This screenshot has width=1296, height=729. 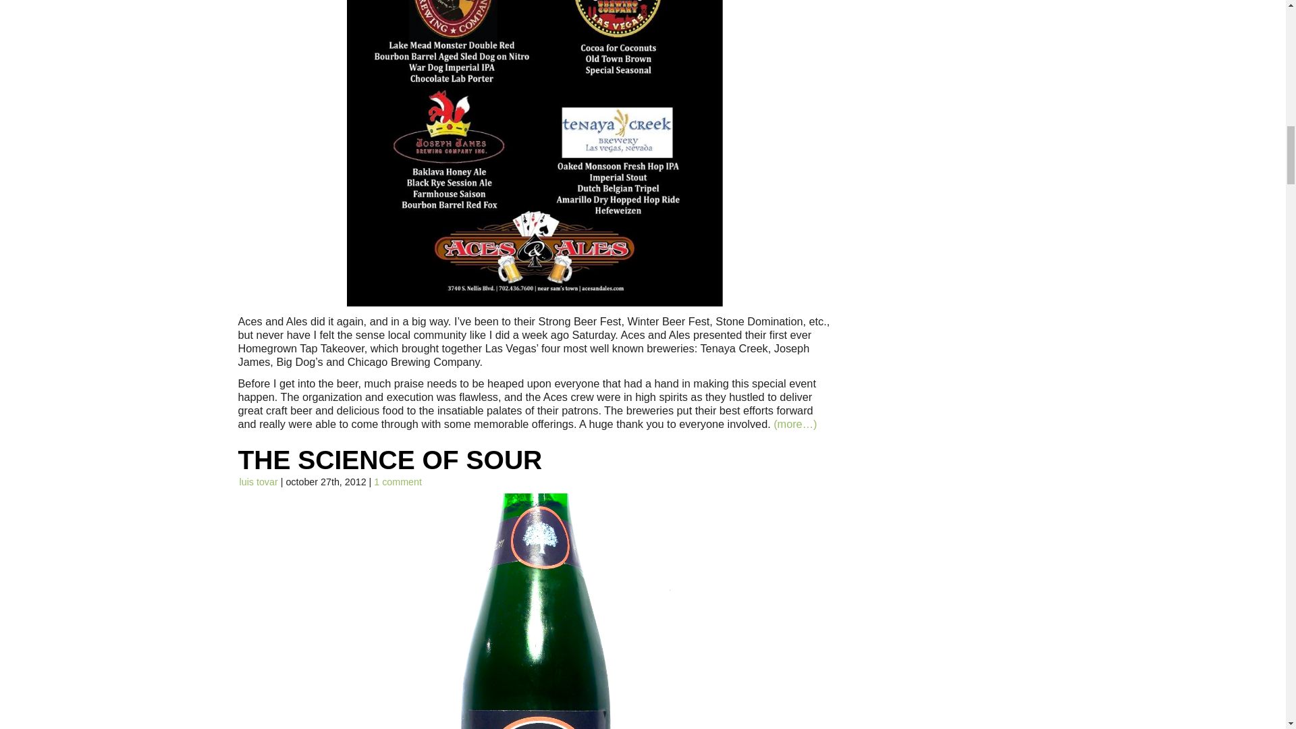 What do you see at coordinates (389, 460) in the screenshot?
I see `Permanent Link to The Science of Sour` at bounding box center [389, 460].